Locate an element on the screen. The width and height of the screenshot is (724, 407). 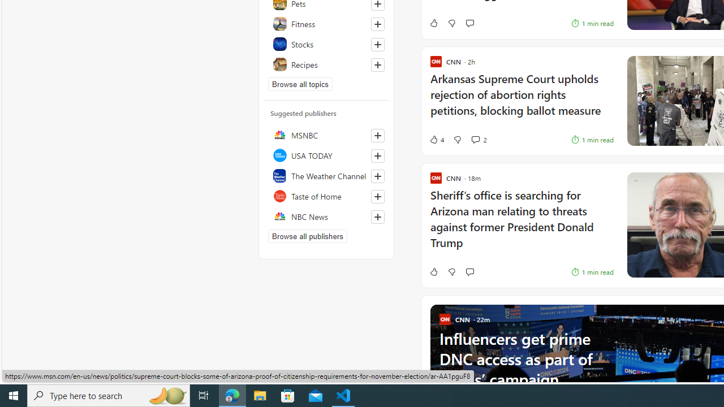
Start the conversation is located at coordinates (469, 271).